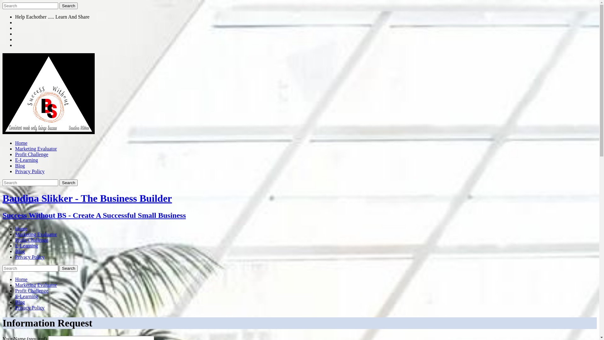  I want to click on Profit Challenge, so click(31, 291).